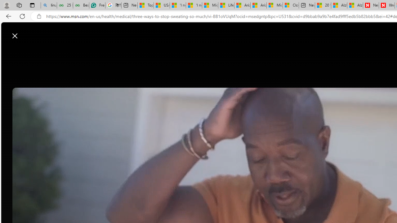  I want to click on Discover, so click(116, 50).